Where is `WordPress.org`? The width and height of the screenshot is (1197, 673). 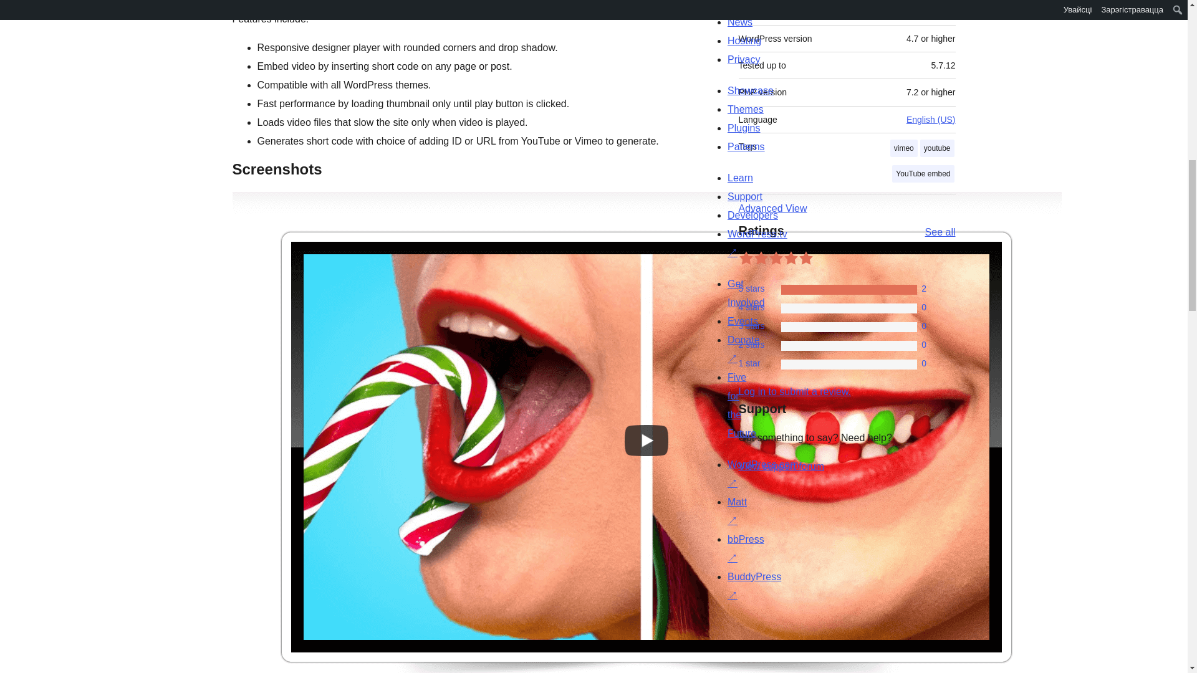
WordPress.org is located at coordinates (710, 621).